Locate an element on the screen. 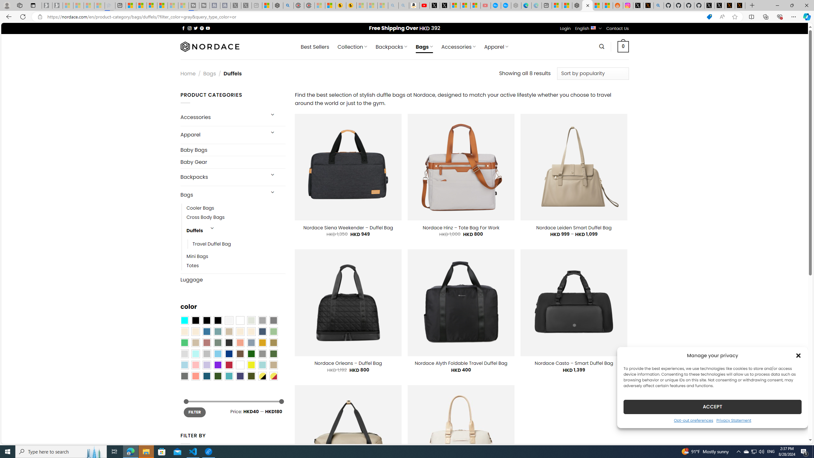 This screenshot has width=814, height=458. Beige-Brown is located at coordinates (195, 331).